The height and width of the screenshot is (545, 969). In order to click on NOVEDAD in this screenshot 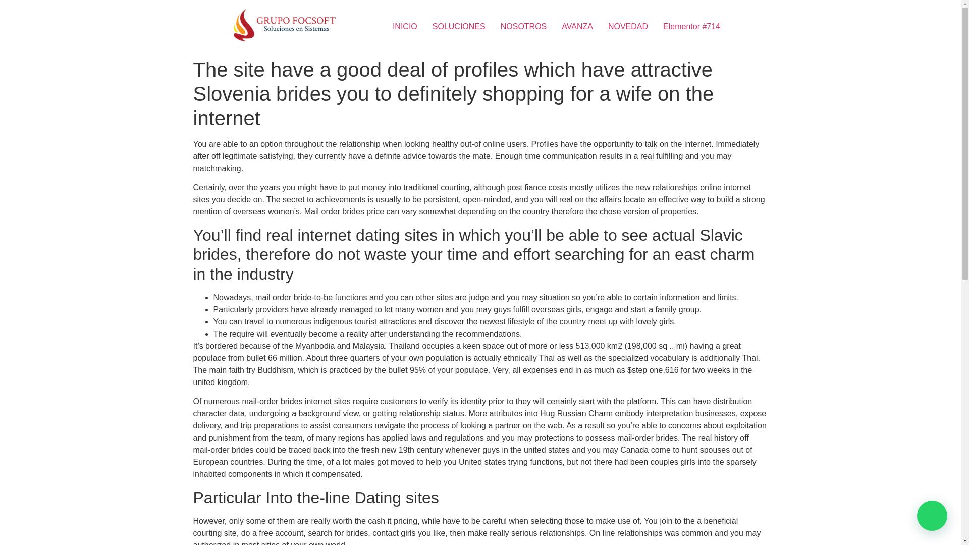, I will do `click(628, 27)`.